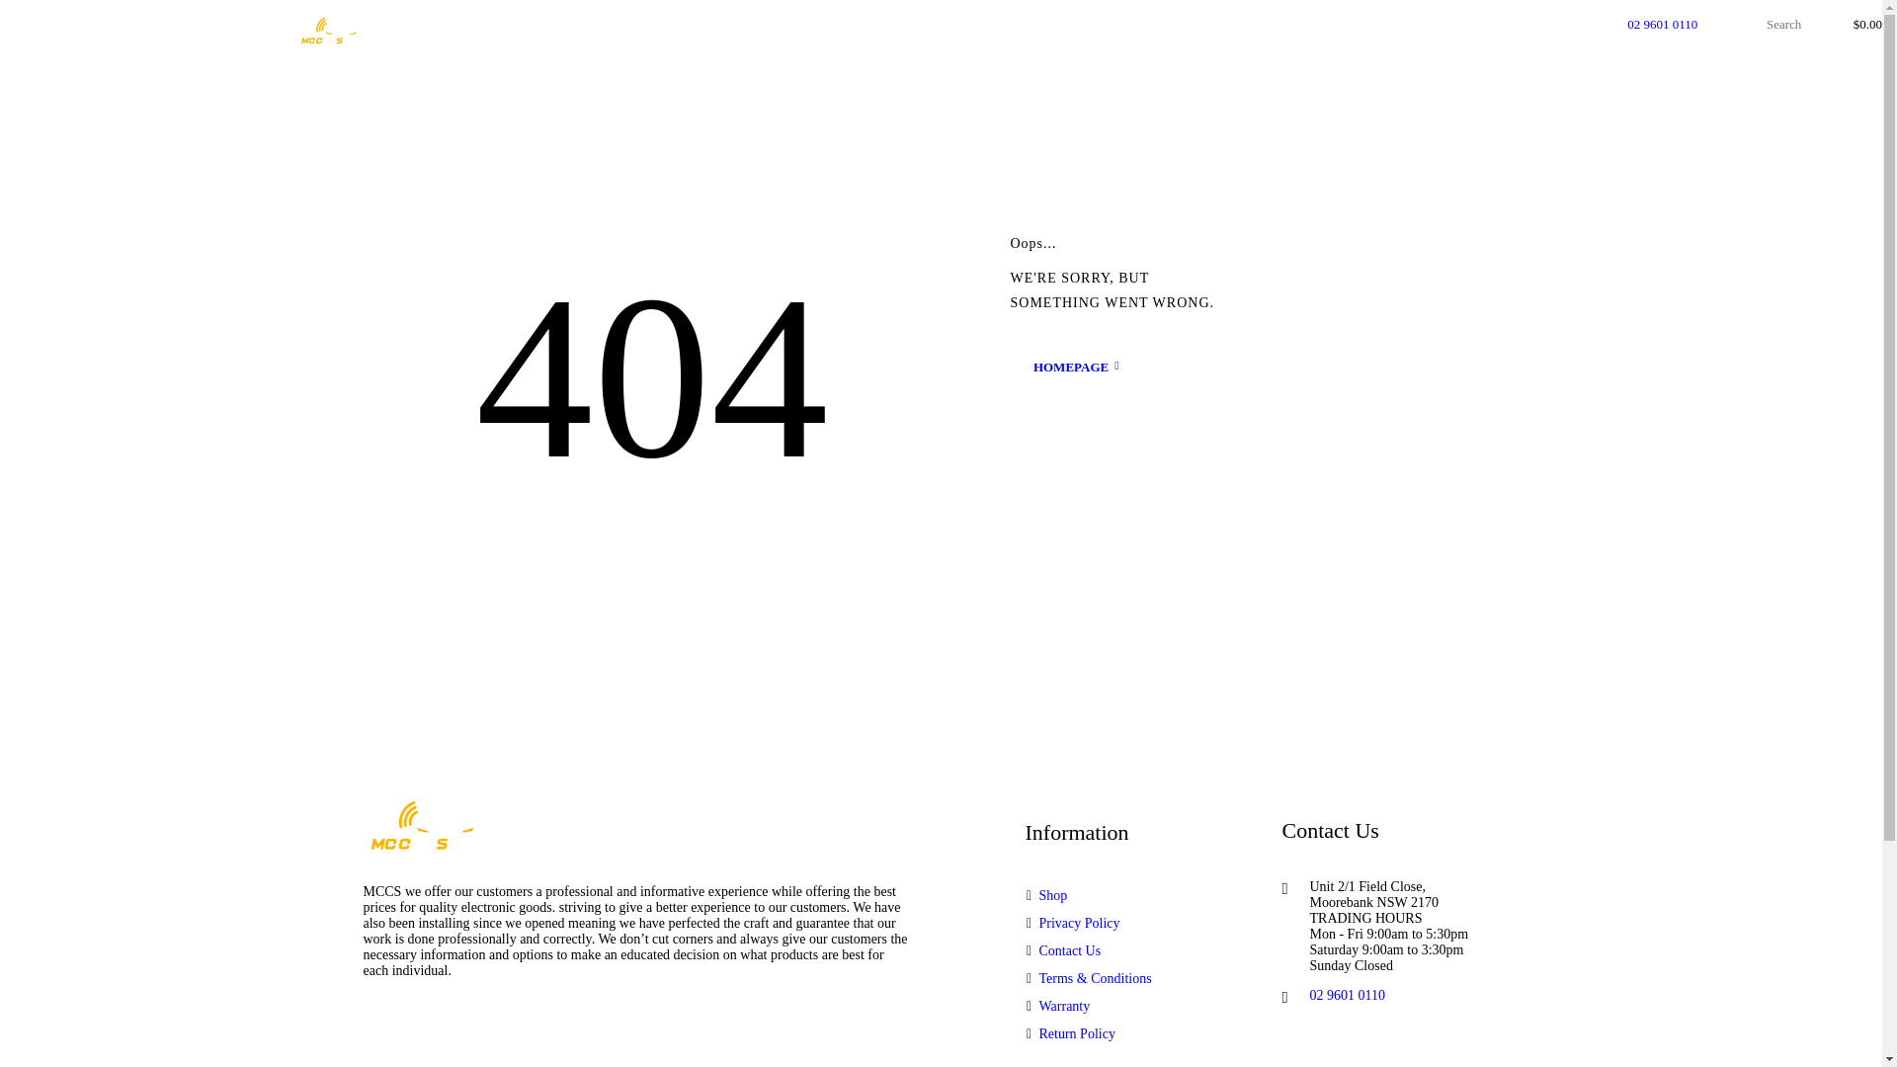  What do you see at coordinates (1071, 950) in the screenshot?
I see `Contact Us` at bounding box center [1071, 950].